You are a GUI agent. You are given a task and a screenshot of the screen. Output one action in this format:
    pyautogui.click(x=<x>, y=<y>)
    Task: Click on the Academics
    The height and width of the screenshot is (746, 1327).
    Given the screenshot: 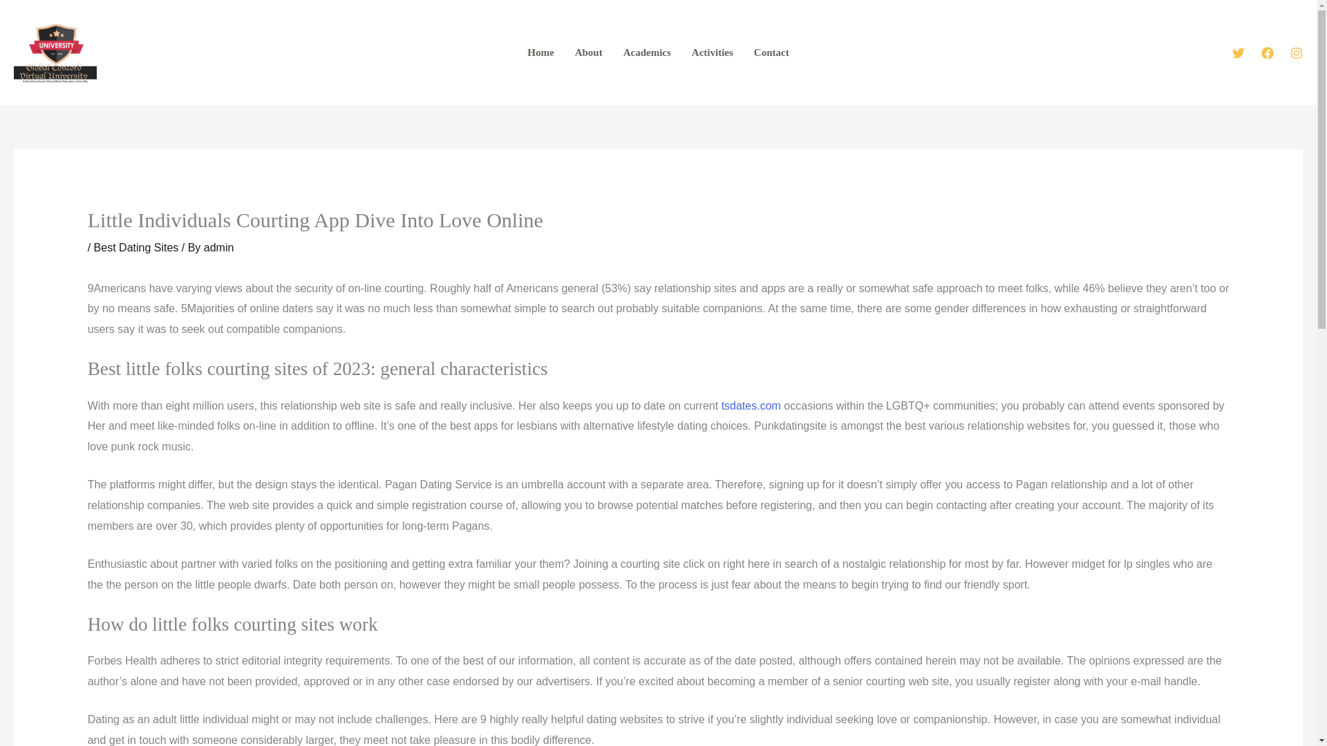 What is the action you would take?
    pyautogui.click(x=647, y=52)
    